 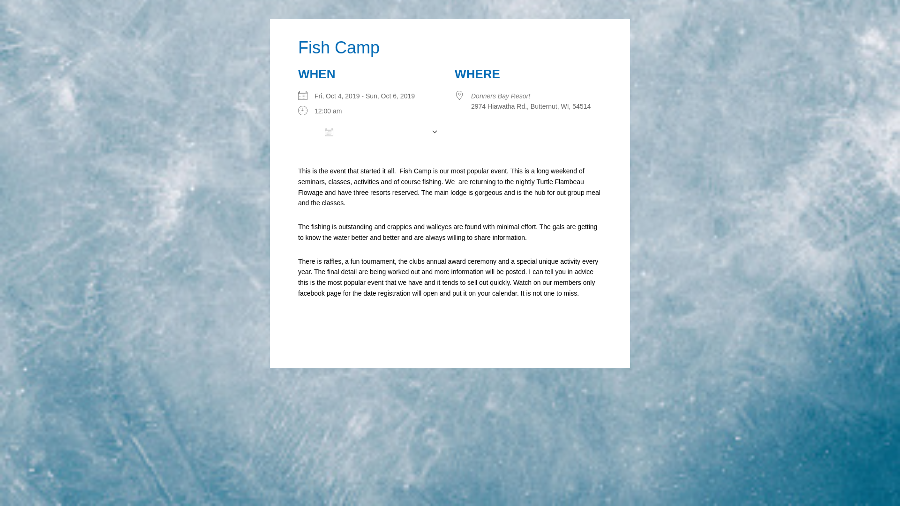 I want to click on Donners Bay Resort, so click(x=500, y=96).